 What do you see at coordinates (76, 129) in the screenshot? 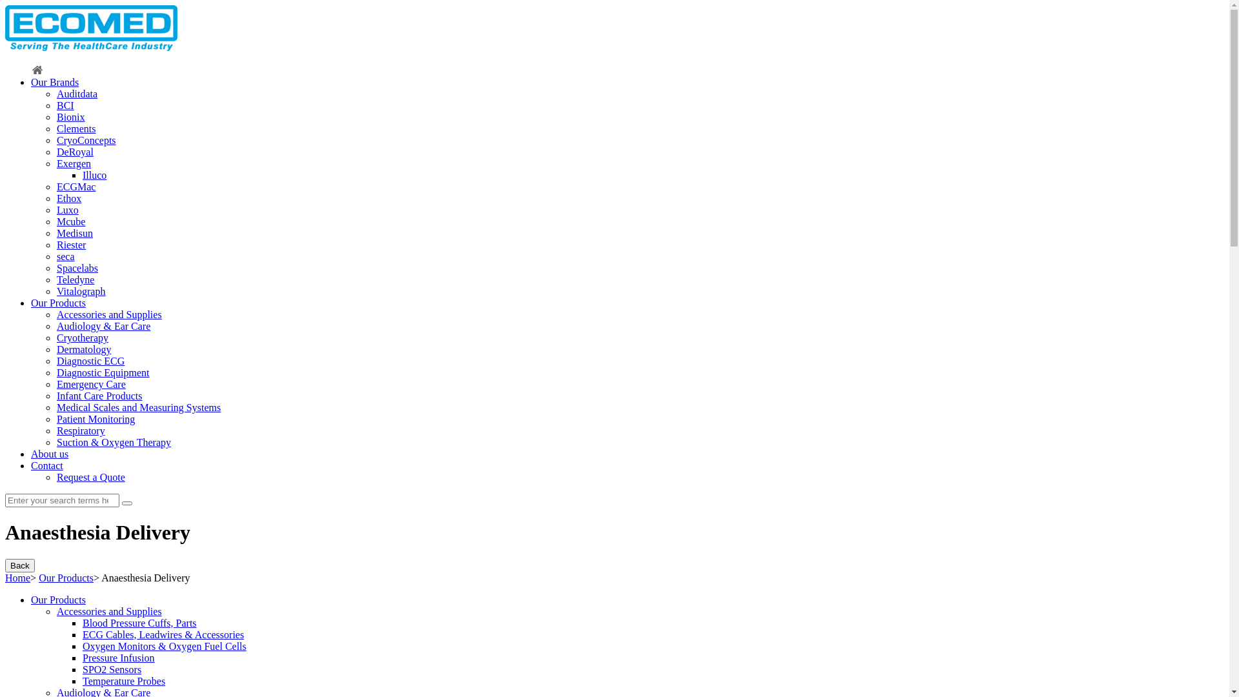
I see `Clements` at bounding box center [76, 129].